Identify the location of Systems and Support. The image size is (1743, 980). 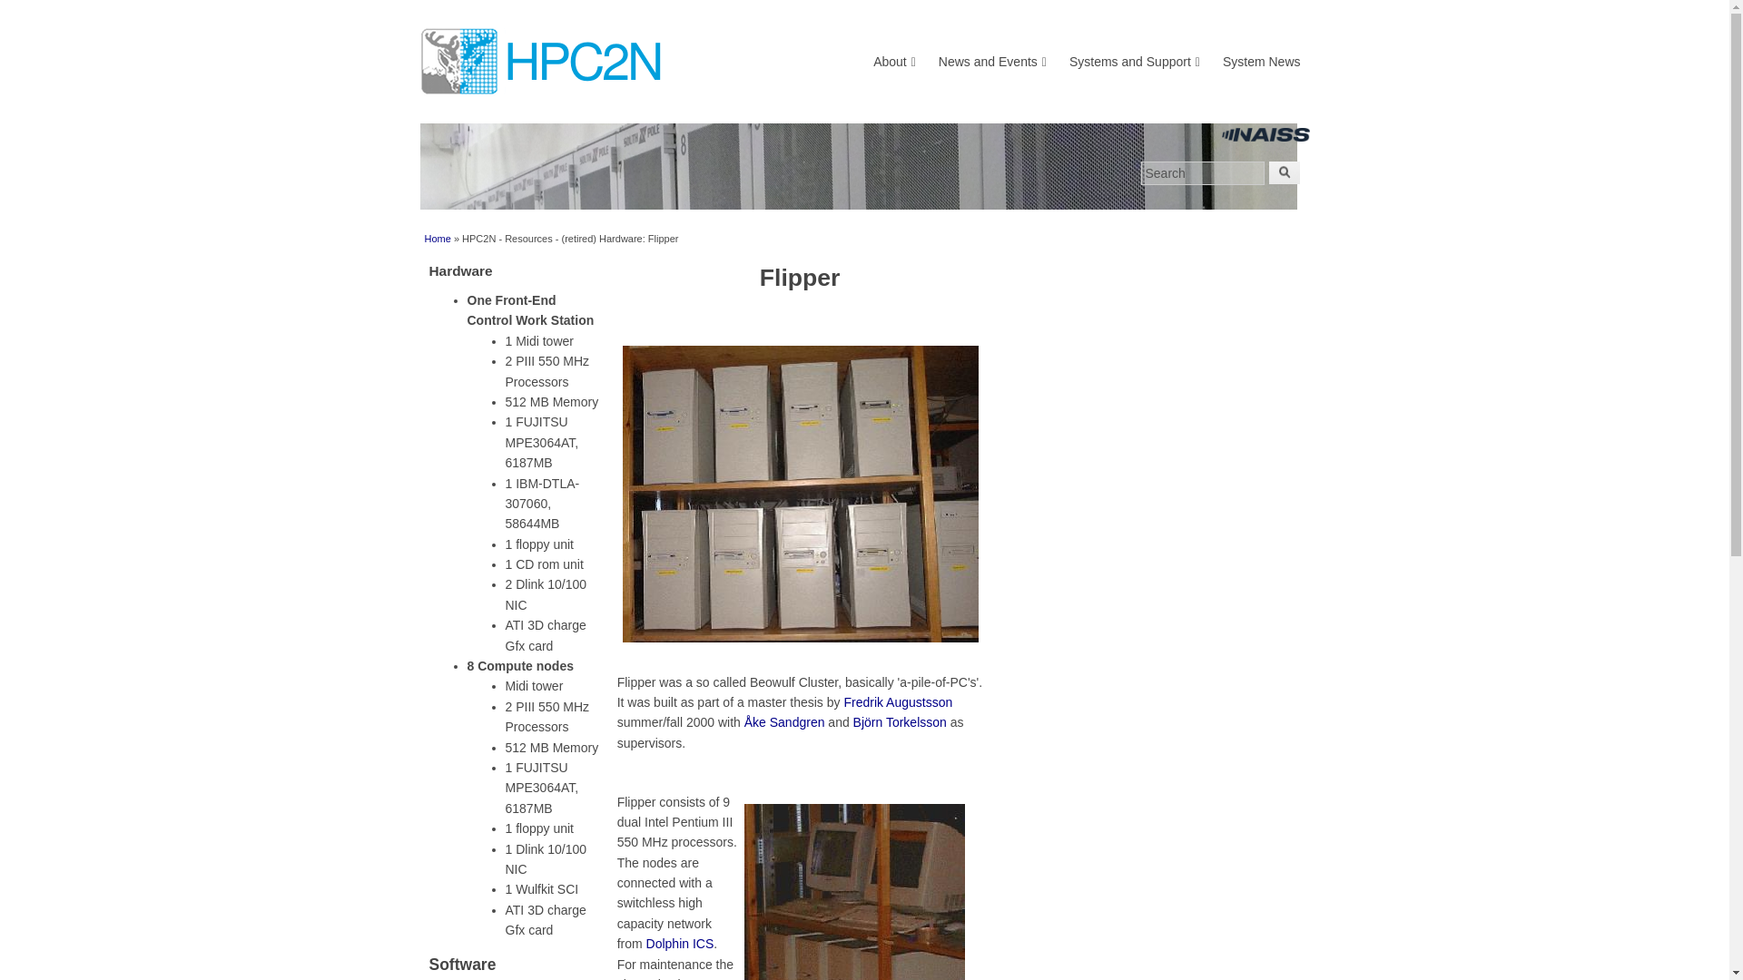
(1135, 61).